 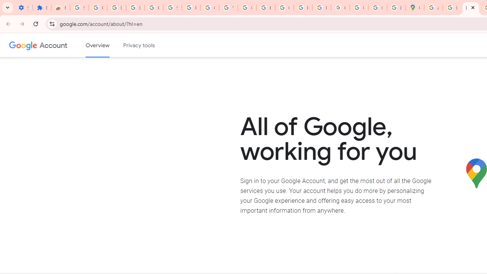 I want to click on Google Maps, so click(x=415, y=8).